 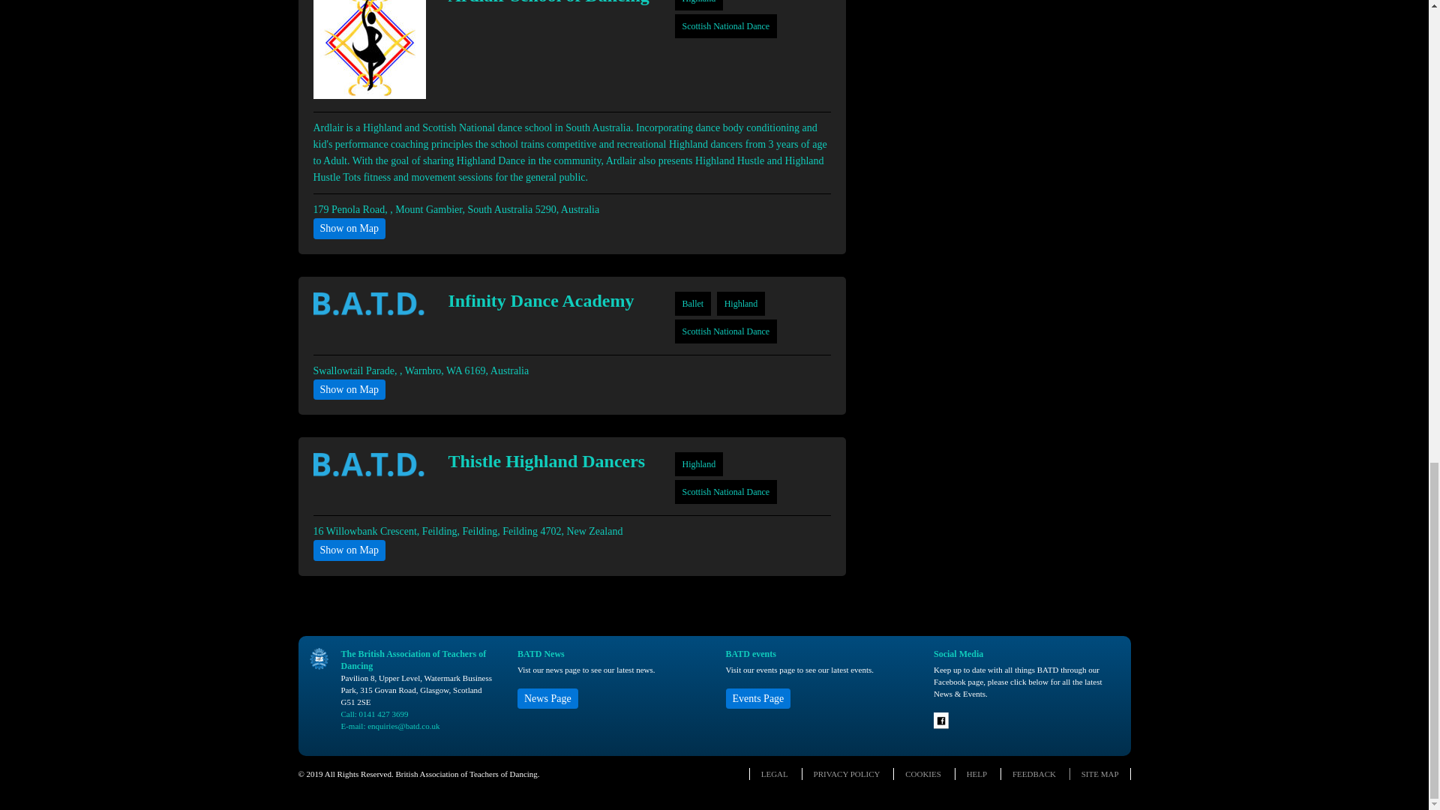 What do you see at coordinates (549, 460) in the screenshot?
I see `Thistle Highland Dancers` at bounding box center [549, 460].